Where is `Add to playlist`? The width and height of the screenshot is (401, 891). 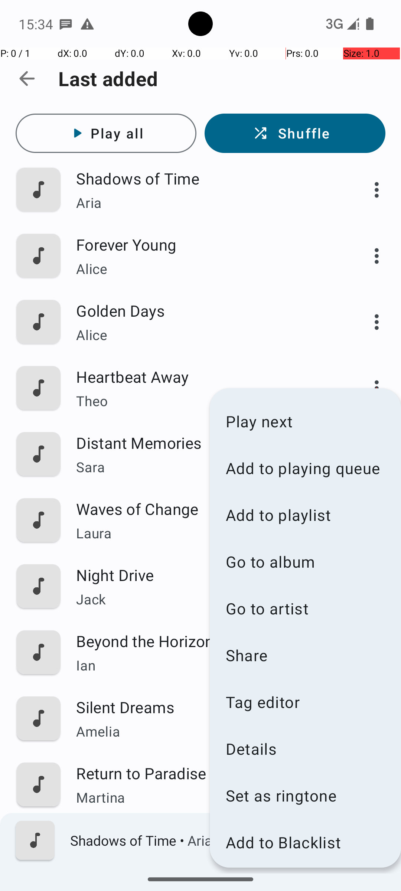 Add to playlist is located at coordinates (305, 515).